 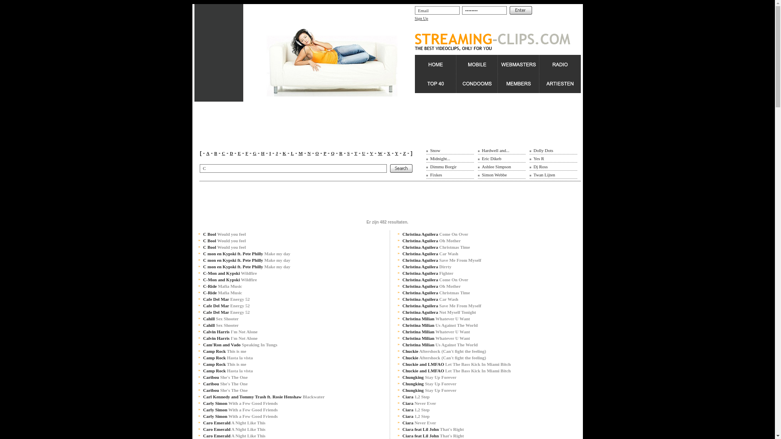 I want to click on Camp Rock This is me, so click(x=225, y=351).